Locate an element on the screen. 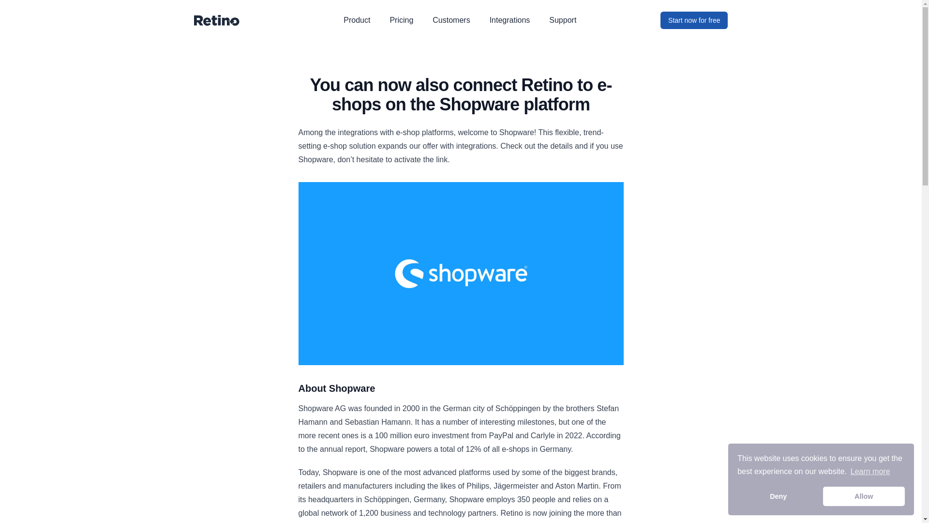 The image size is (929, 523). Integrations is located at coordinates (510, 20).